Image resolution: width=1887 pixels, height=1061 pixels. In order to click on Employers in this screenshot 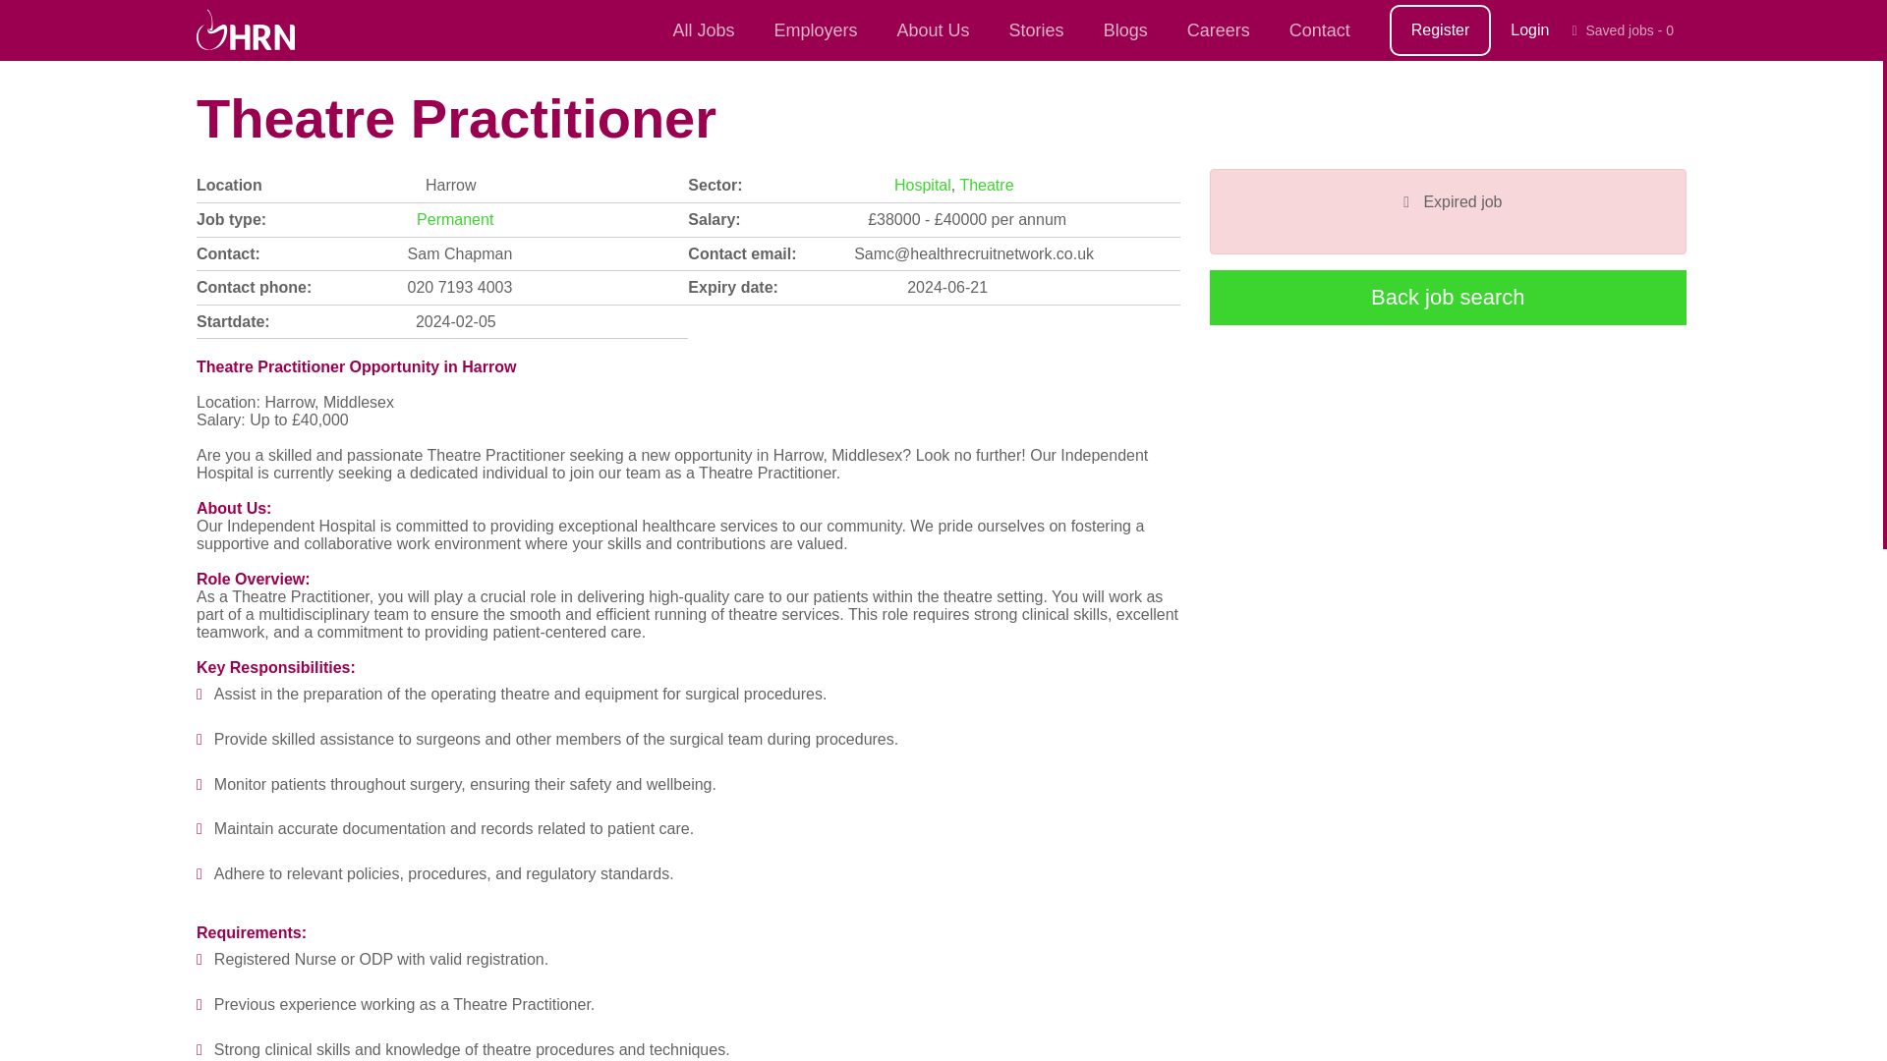, I will do `click(816, 29)`.